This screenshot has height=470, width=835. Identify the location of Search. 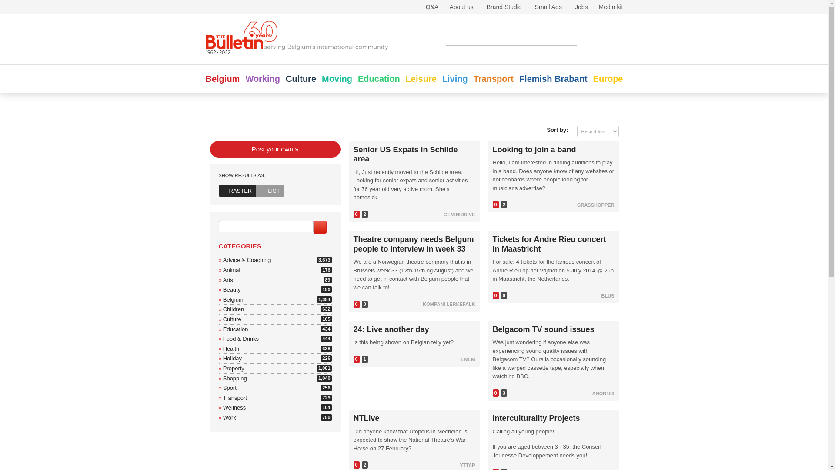
(232, 319).